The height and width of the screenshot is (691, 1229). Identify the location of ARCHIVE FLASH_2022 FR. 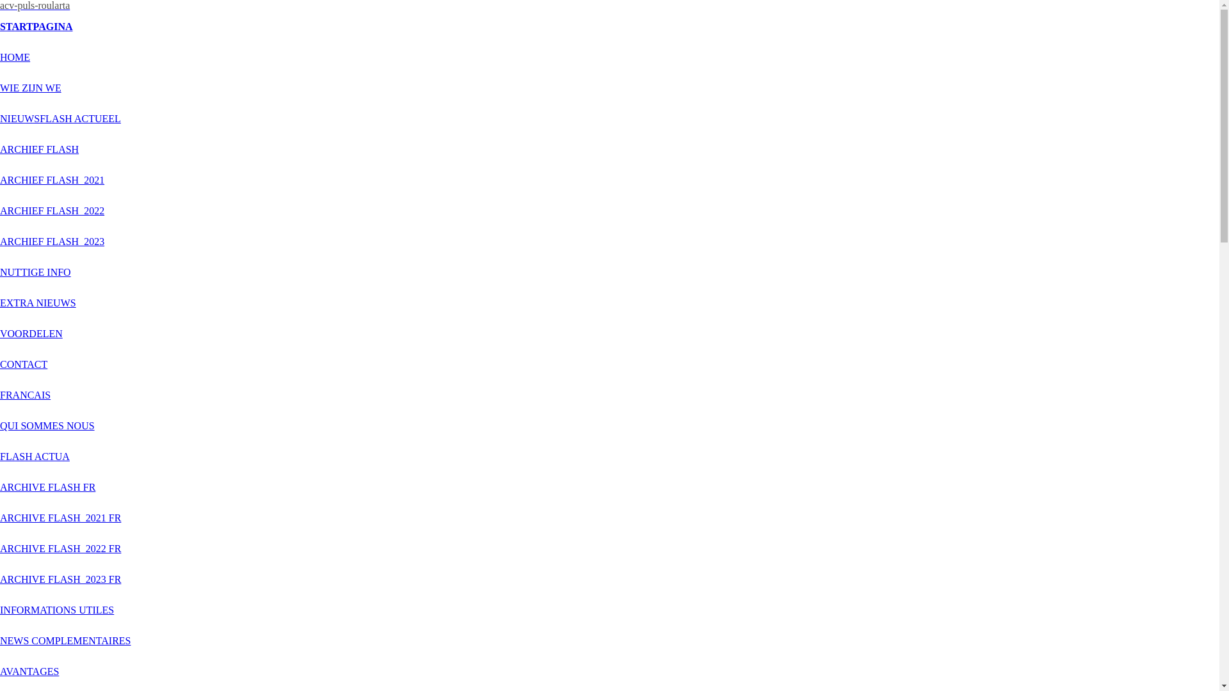
(60, 549).